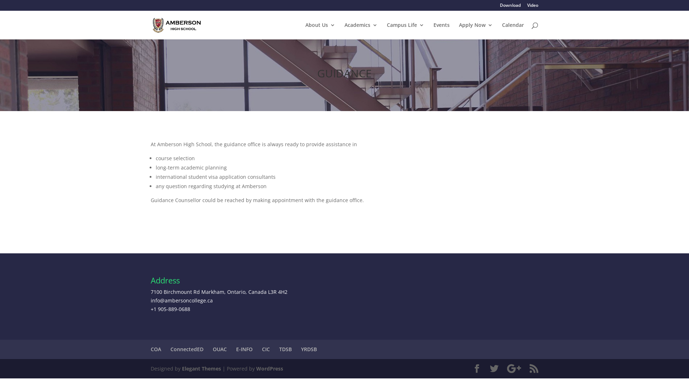 The image size is (689, 387). Describe the element at coordinates (244, 349) in the screenshot. I see `E-INFO` at that location.